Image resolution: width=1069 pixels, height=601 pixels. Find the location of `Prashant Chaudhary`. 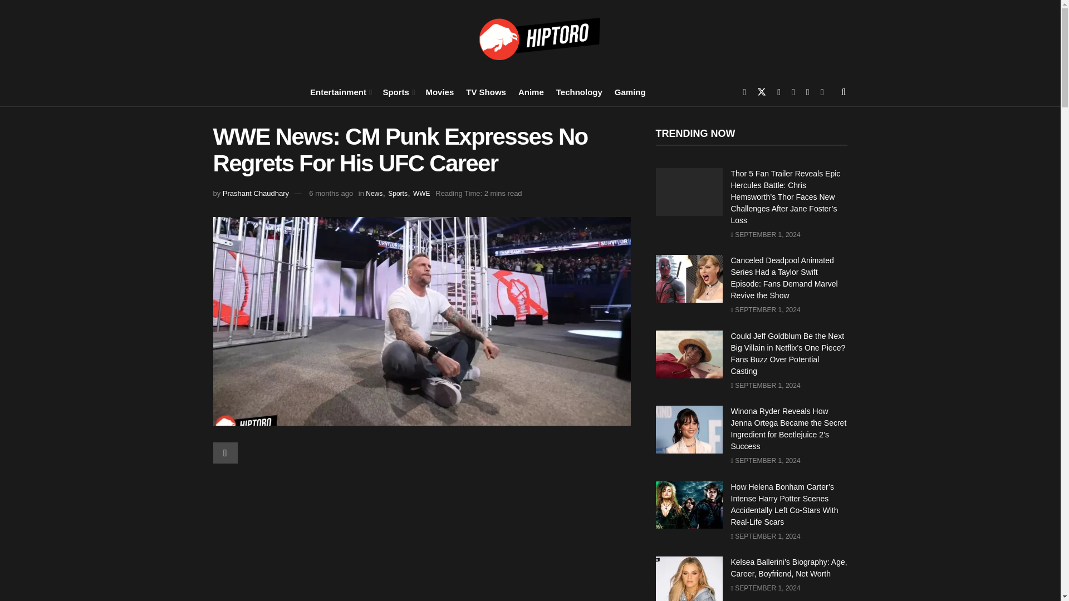

Prashant Chaudhary is located at coordinates (255, 194).